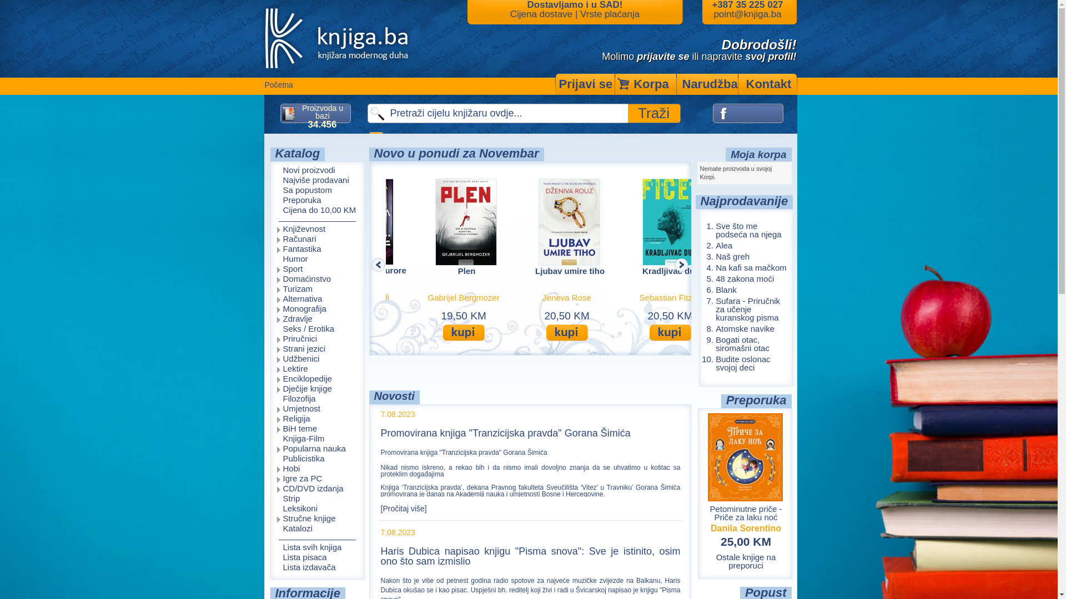 Image resolution: width=1066 pixels, height=599 pixels. I want to click on Alternativa, so click(318, 299).